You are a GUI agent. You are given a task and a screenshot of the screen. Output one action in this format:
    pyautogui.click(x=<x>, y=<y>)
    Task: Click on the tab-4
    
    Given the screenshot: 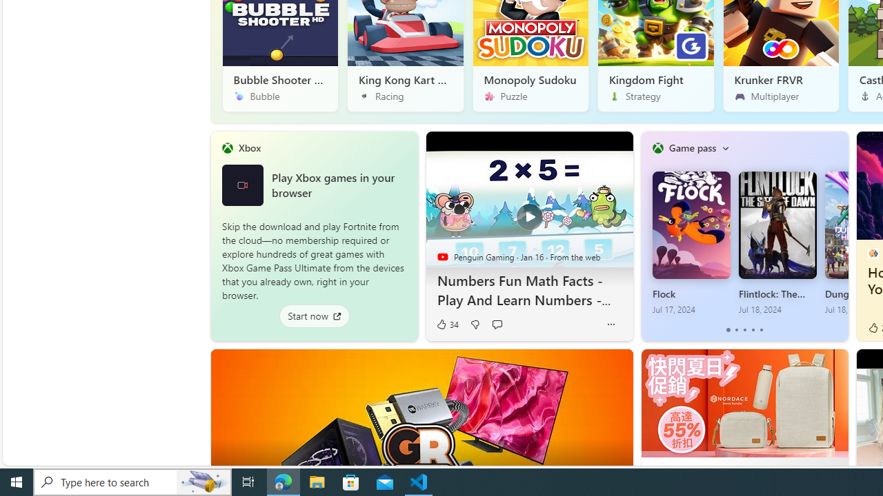 What is the action you would take?
    pyautogui.click(x=760, y=330)
    